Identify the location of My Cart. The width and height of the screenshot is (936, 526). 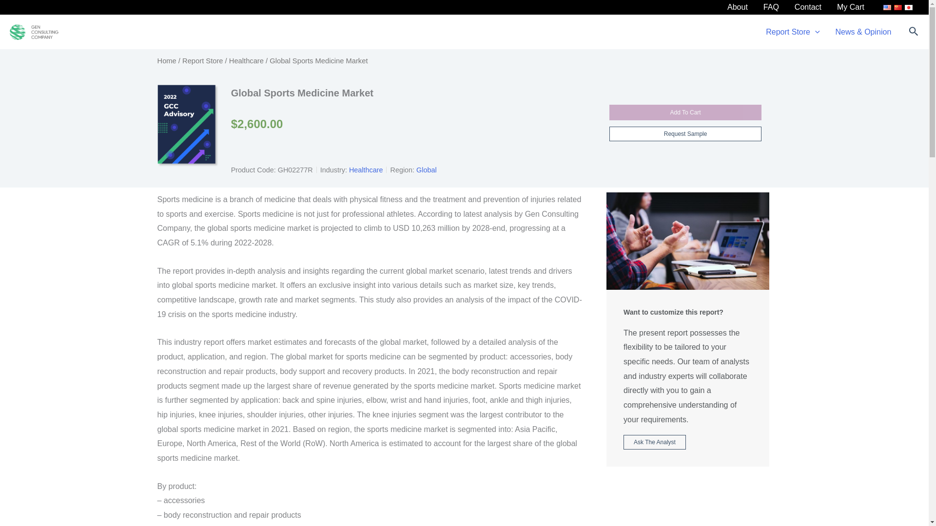
(851, 7).